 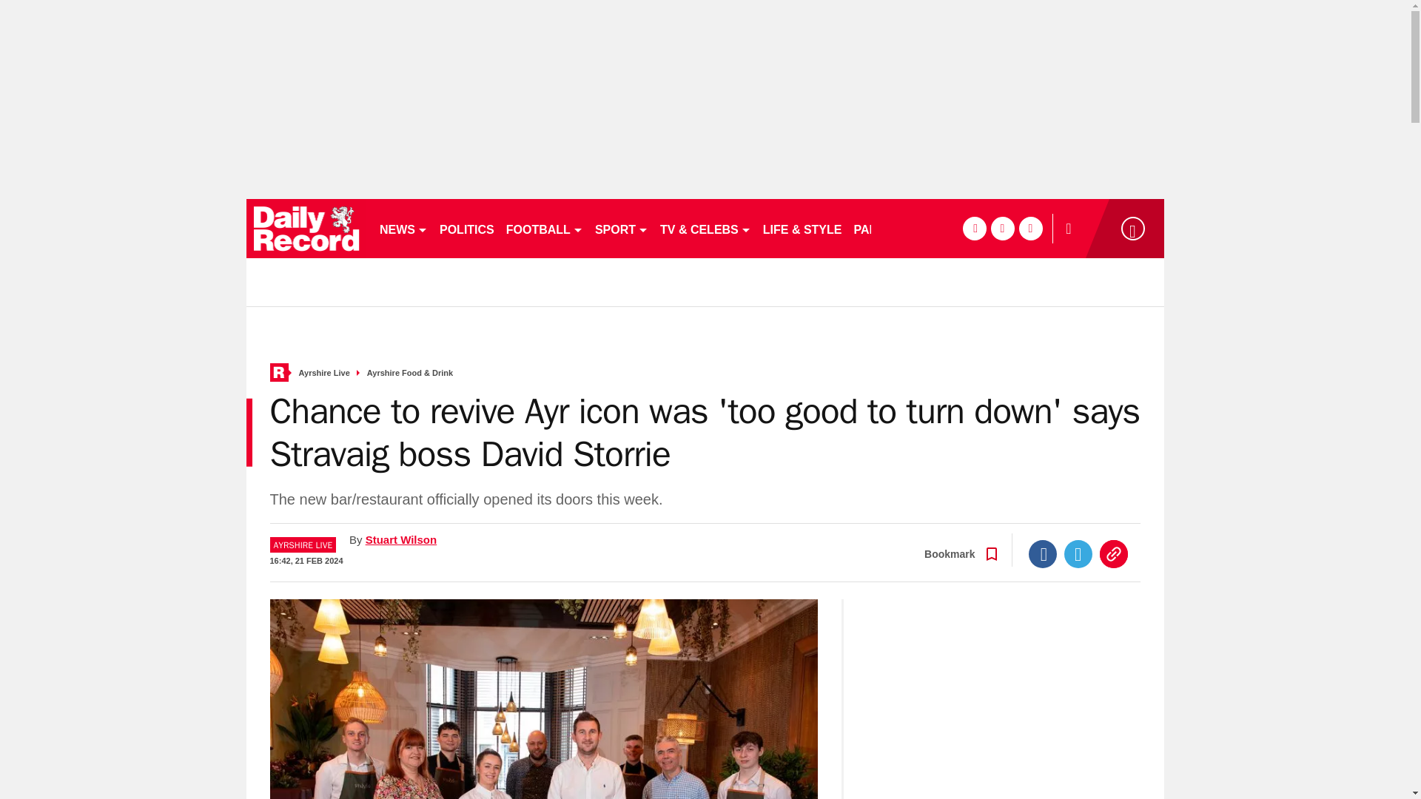 I want to click on NEWS, so click(x=403, y=228).